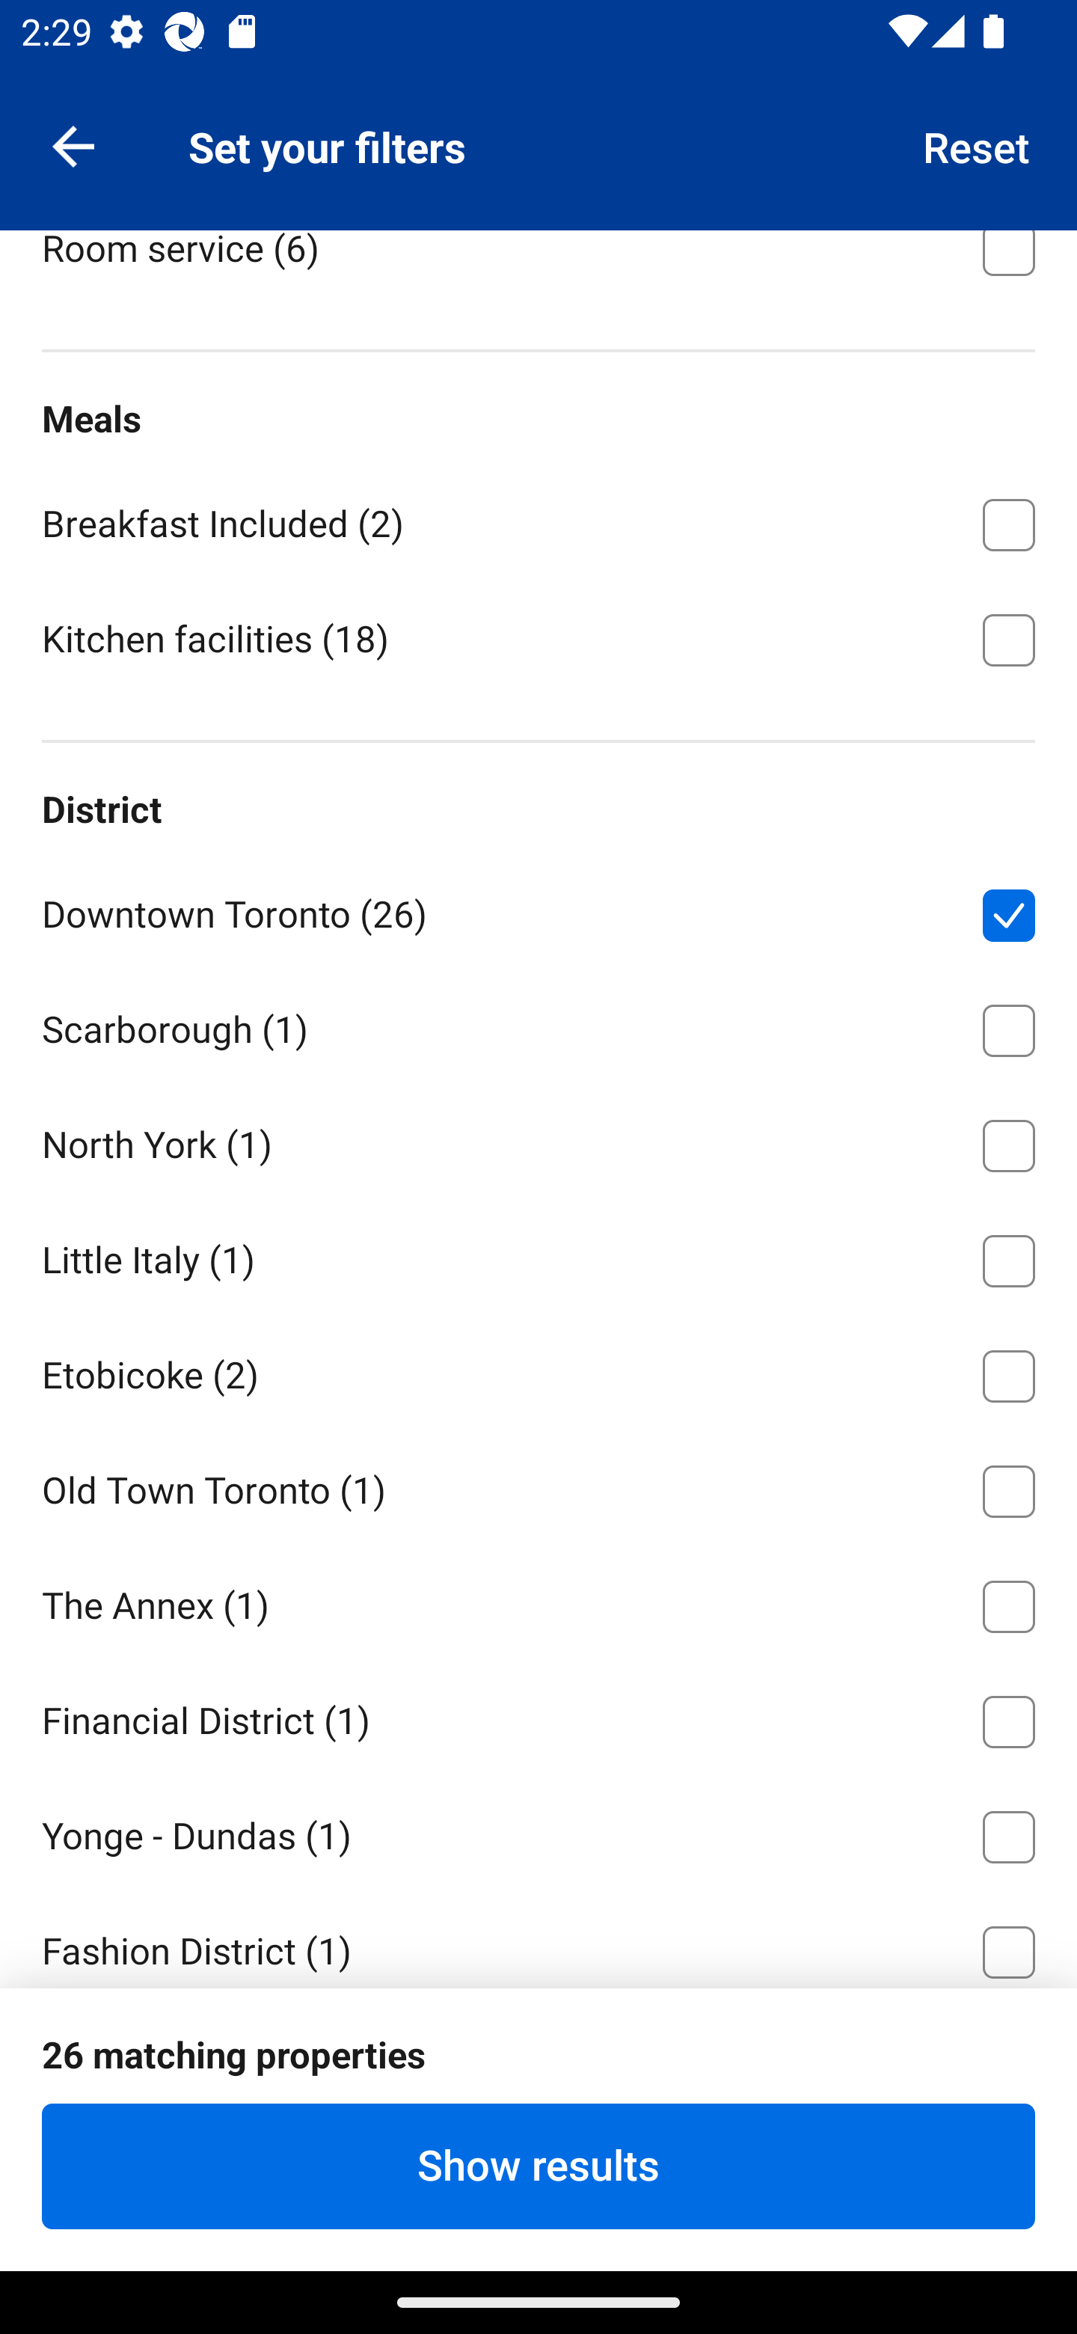 Image resolution: width=1077 pixels, height=2334 pixels. What do you see at coordinates (538, 1939) in the screenshot?
I see `Fashion District ⁦(1)` at bounding box center [538, 1939].